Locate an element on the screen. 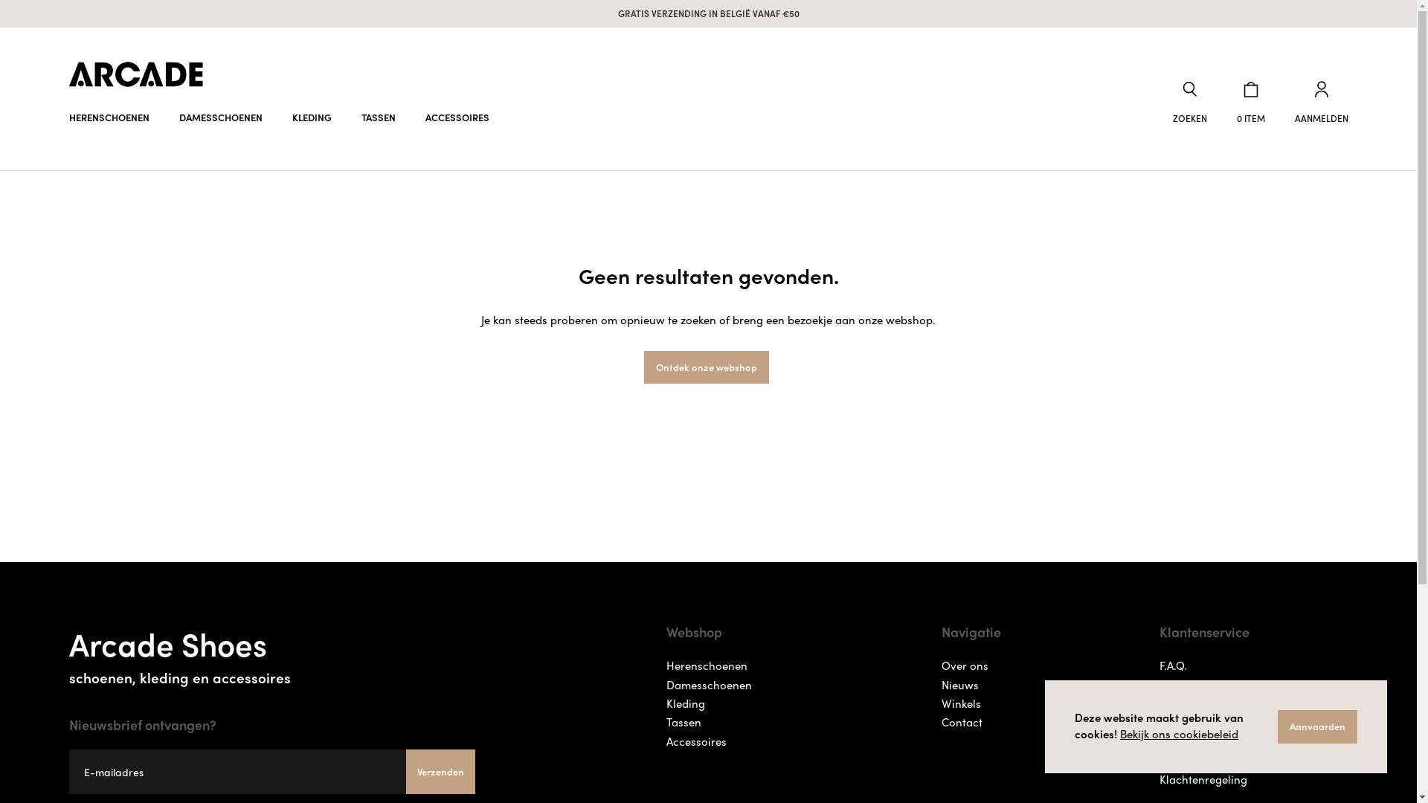 This screenshot has height=803, width=1428. DAMESSCHOENEN is located at coordinates (220, 117).